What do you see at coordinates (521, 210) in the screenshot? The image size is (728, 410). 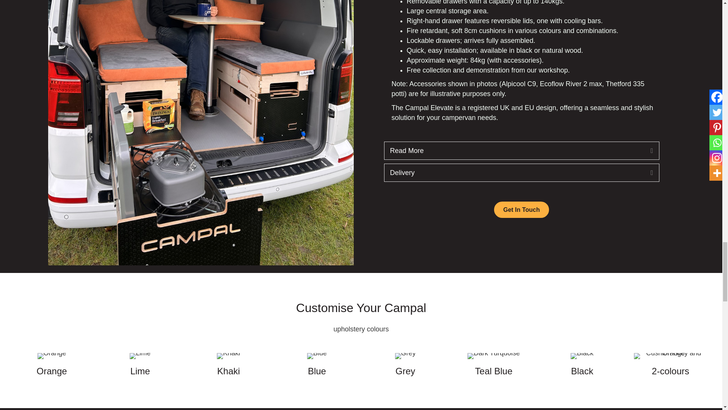 I see `Get In Touch` at bounding box center [521, 210].